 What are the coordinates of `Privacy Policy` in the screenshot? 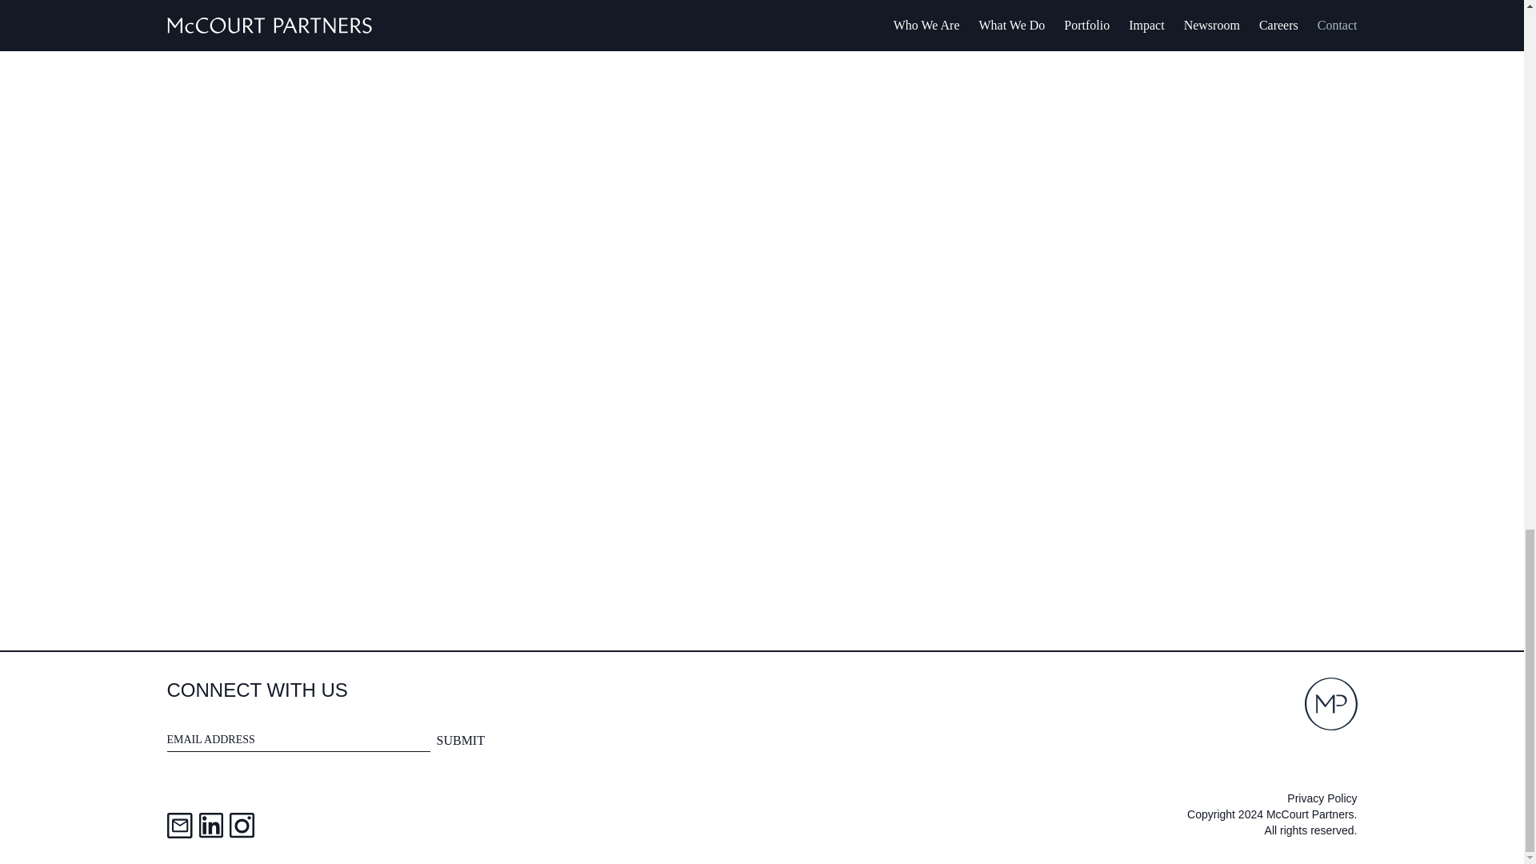 It's located at (1322, 798).